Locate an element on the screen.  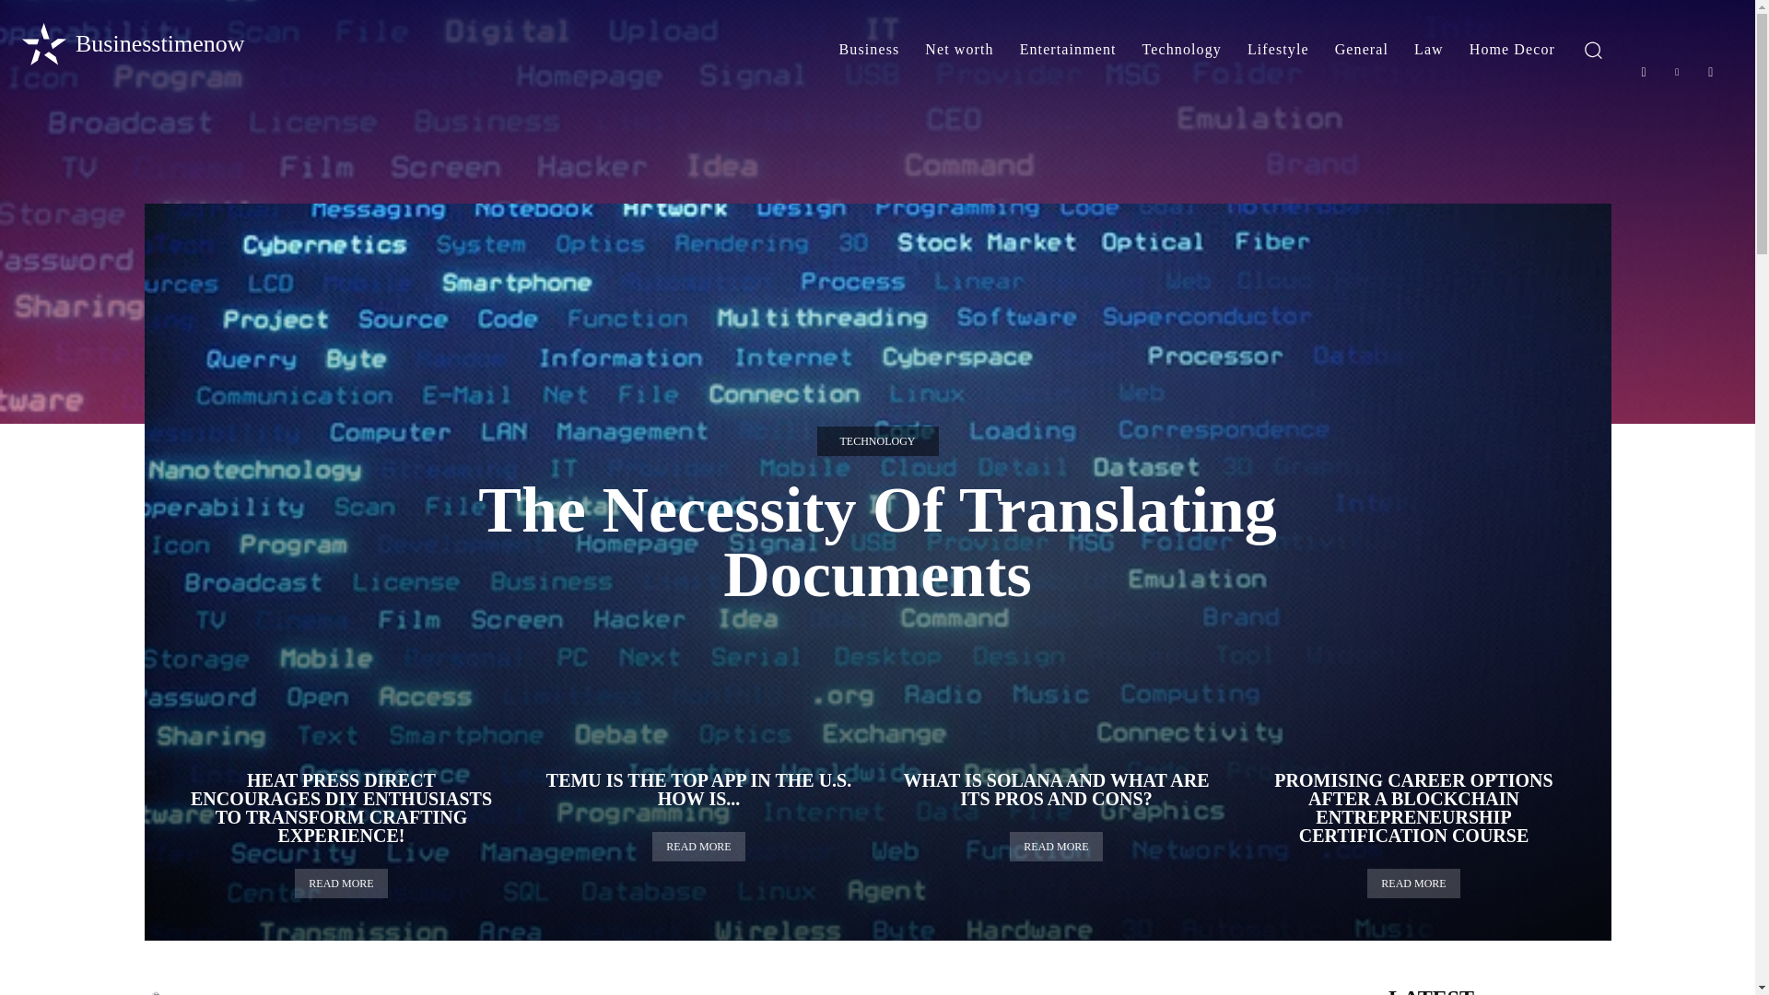
Net worth is located at coordinates (959, 50).